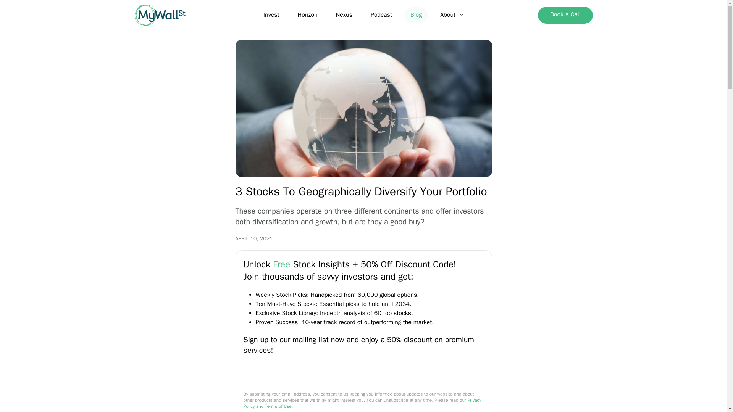 The width and height of the screenshot is (733, 412). I want to click on Invest, so click(271, 14).